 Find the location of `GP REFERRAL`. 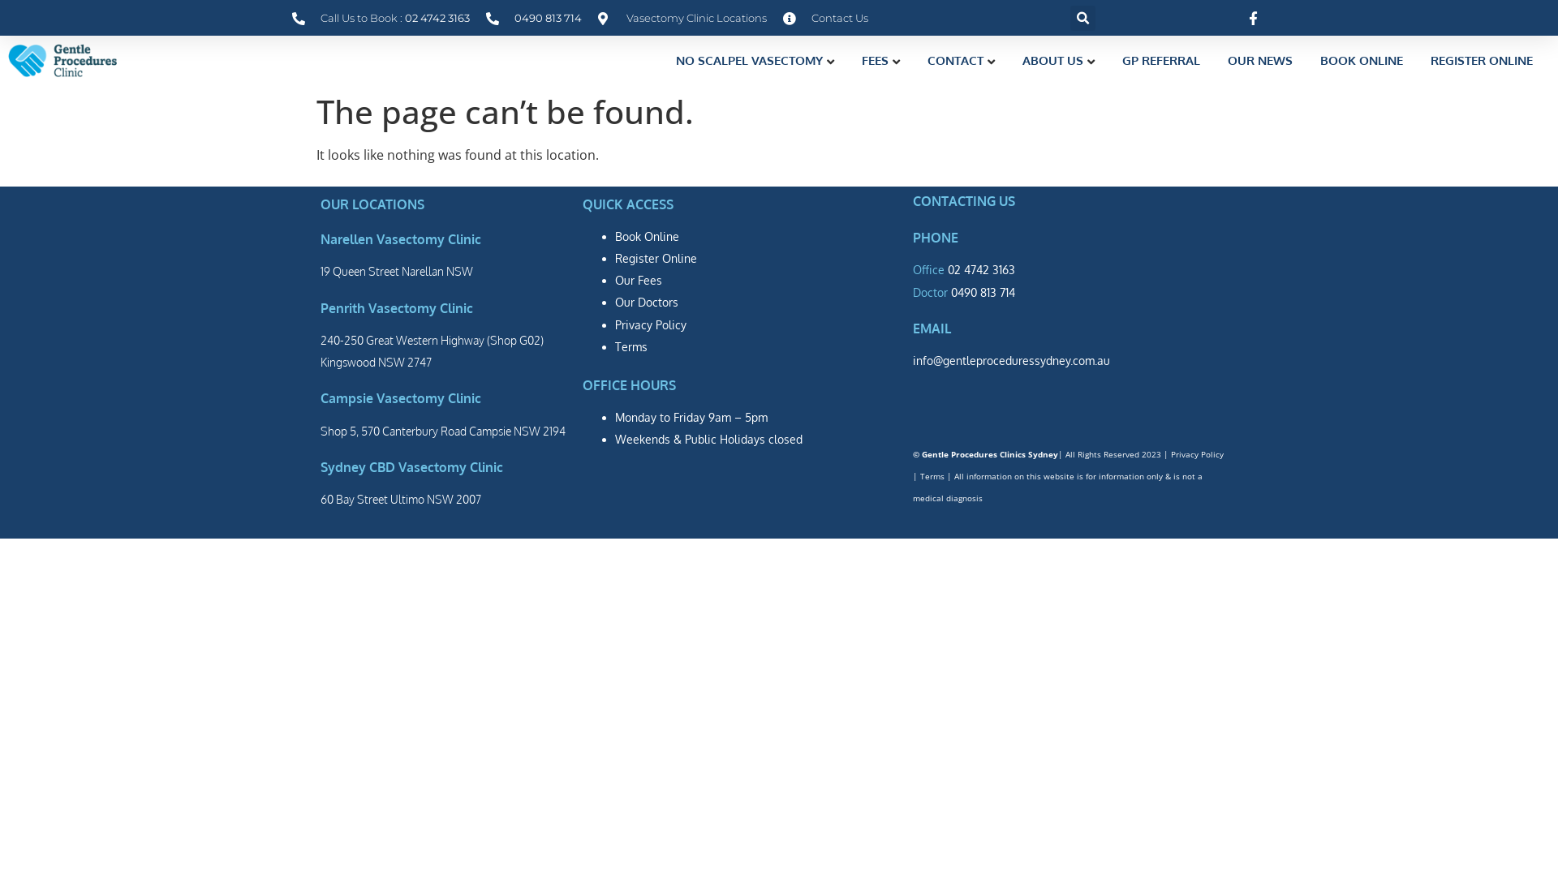

GP REFERRAL is located at coordinates (1161, 60).